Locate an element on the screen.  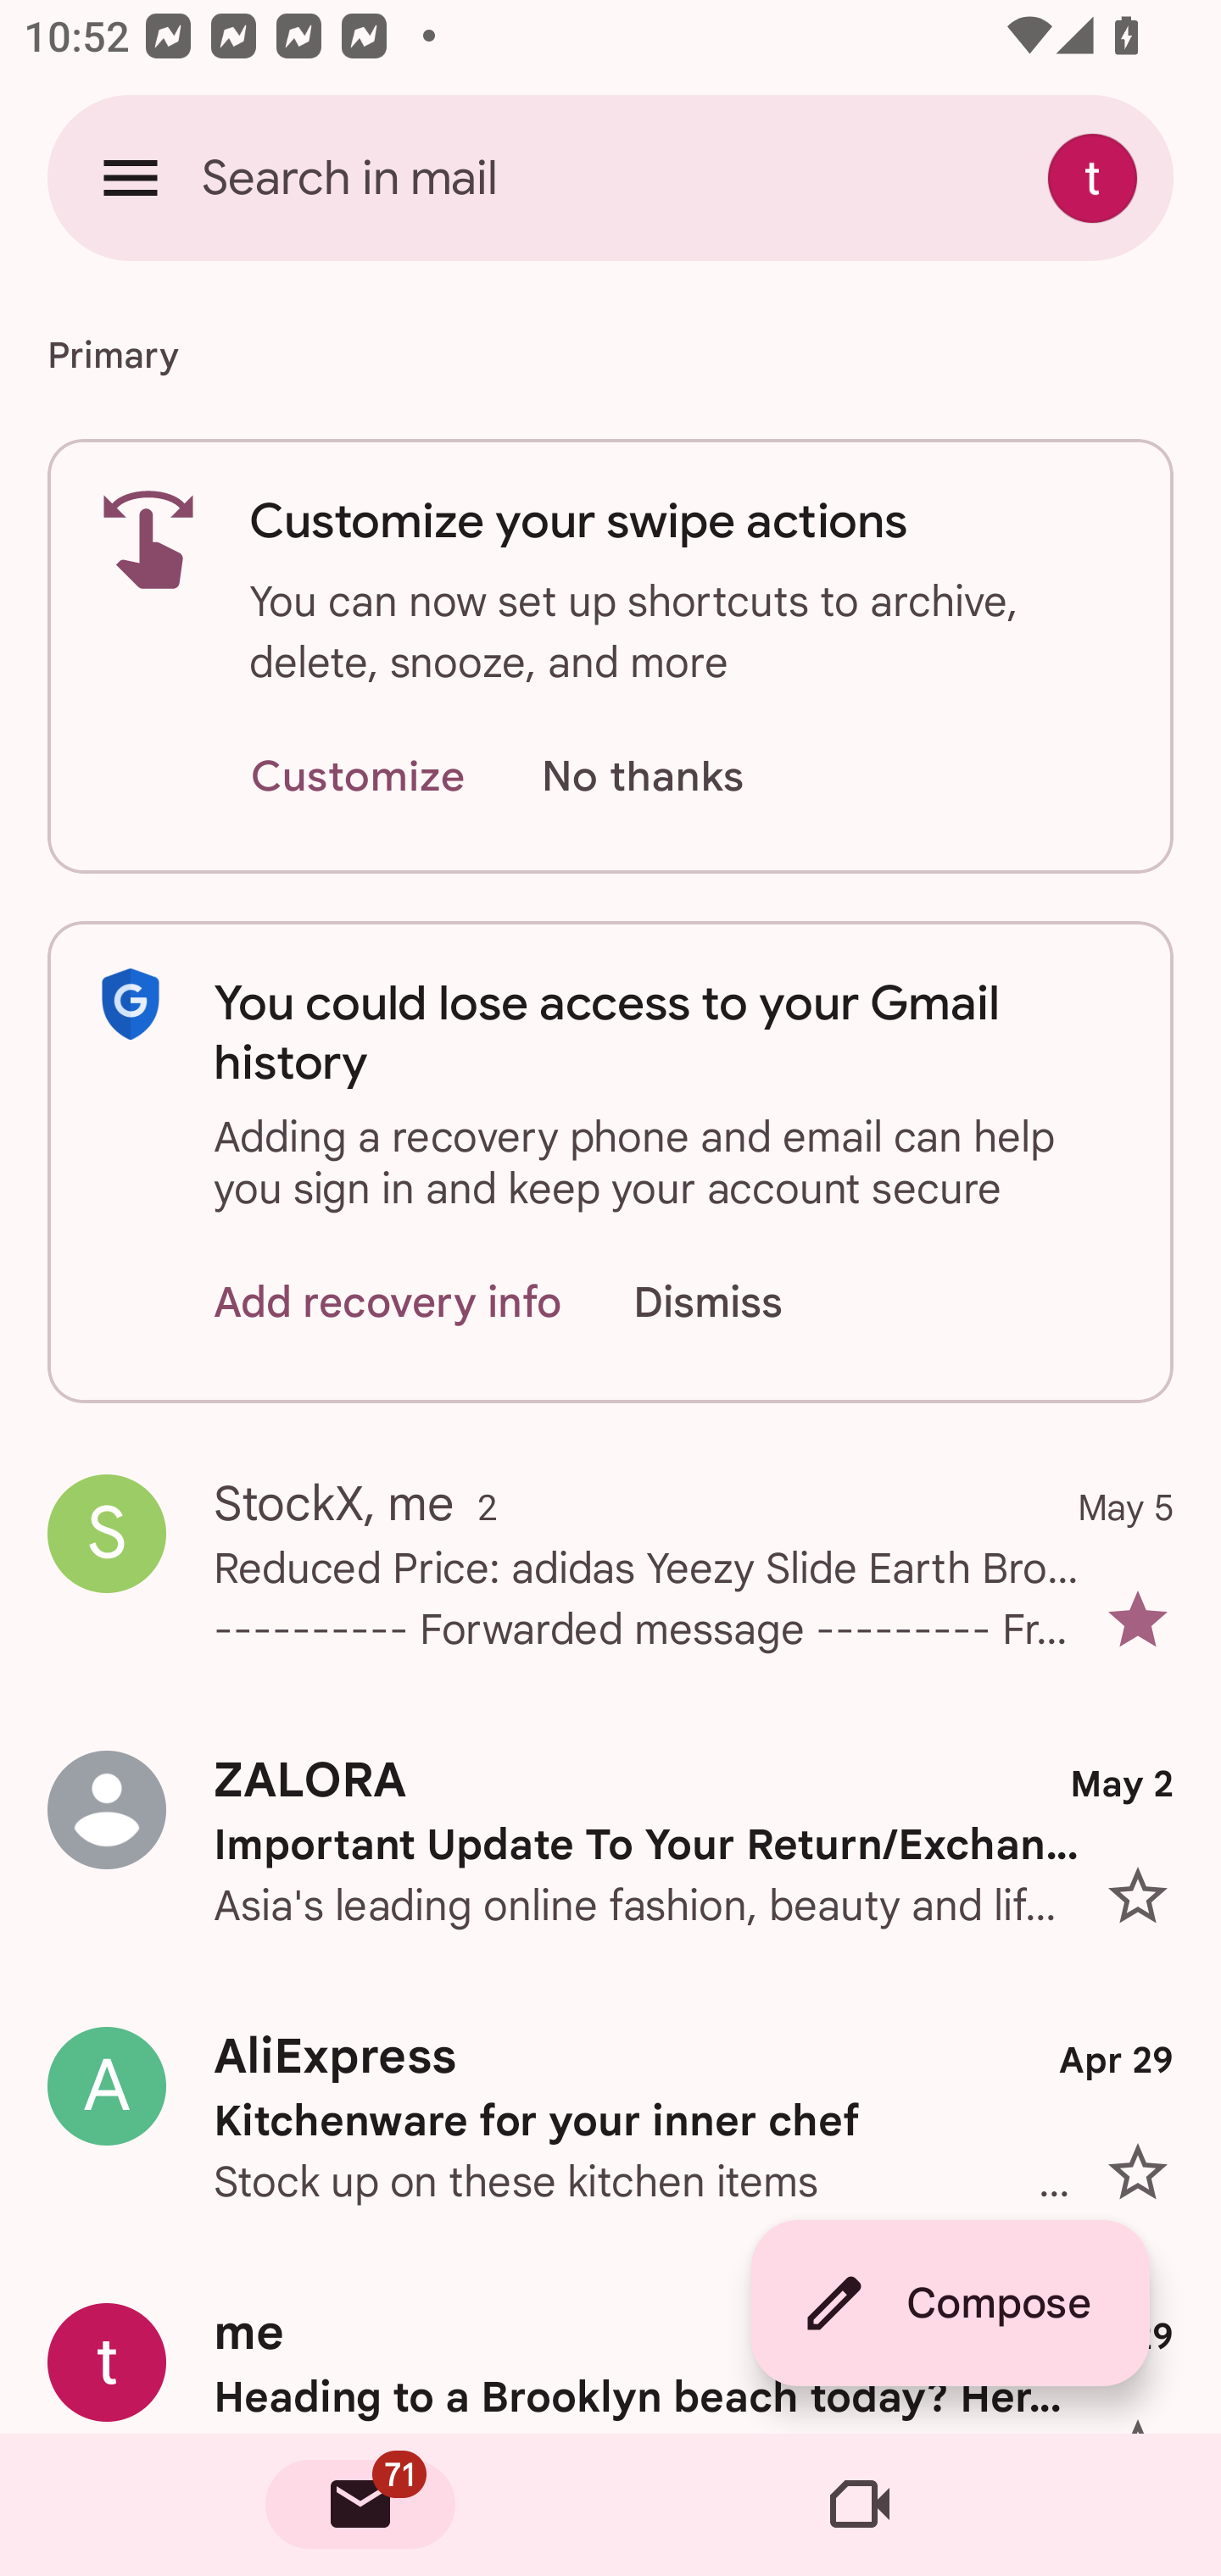
Meet is located at coordinates (860, 2505).